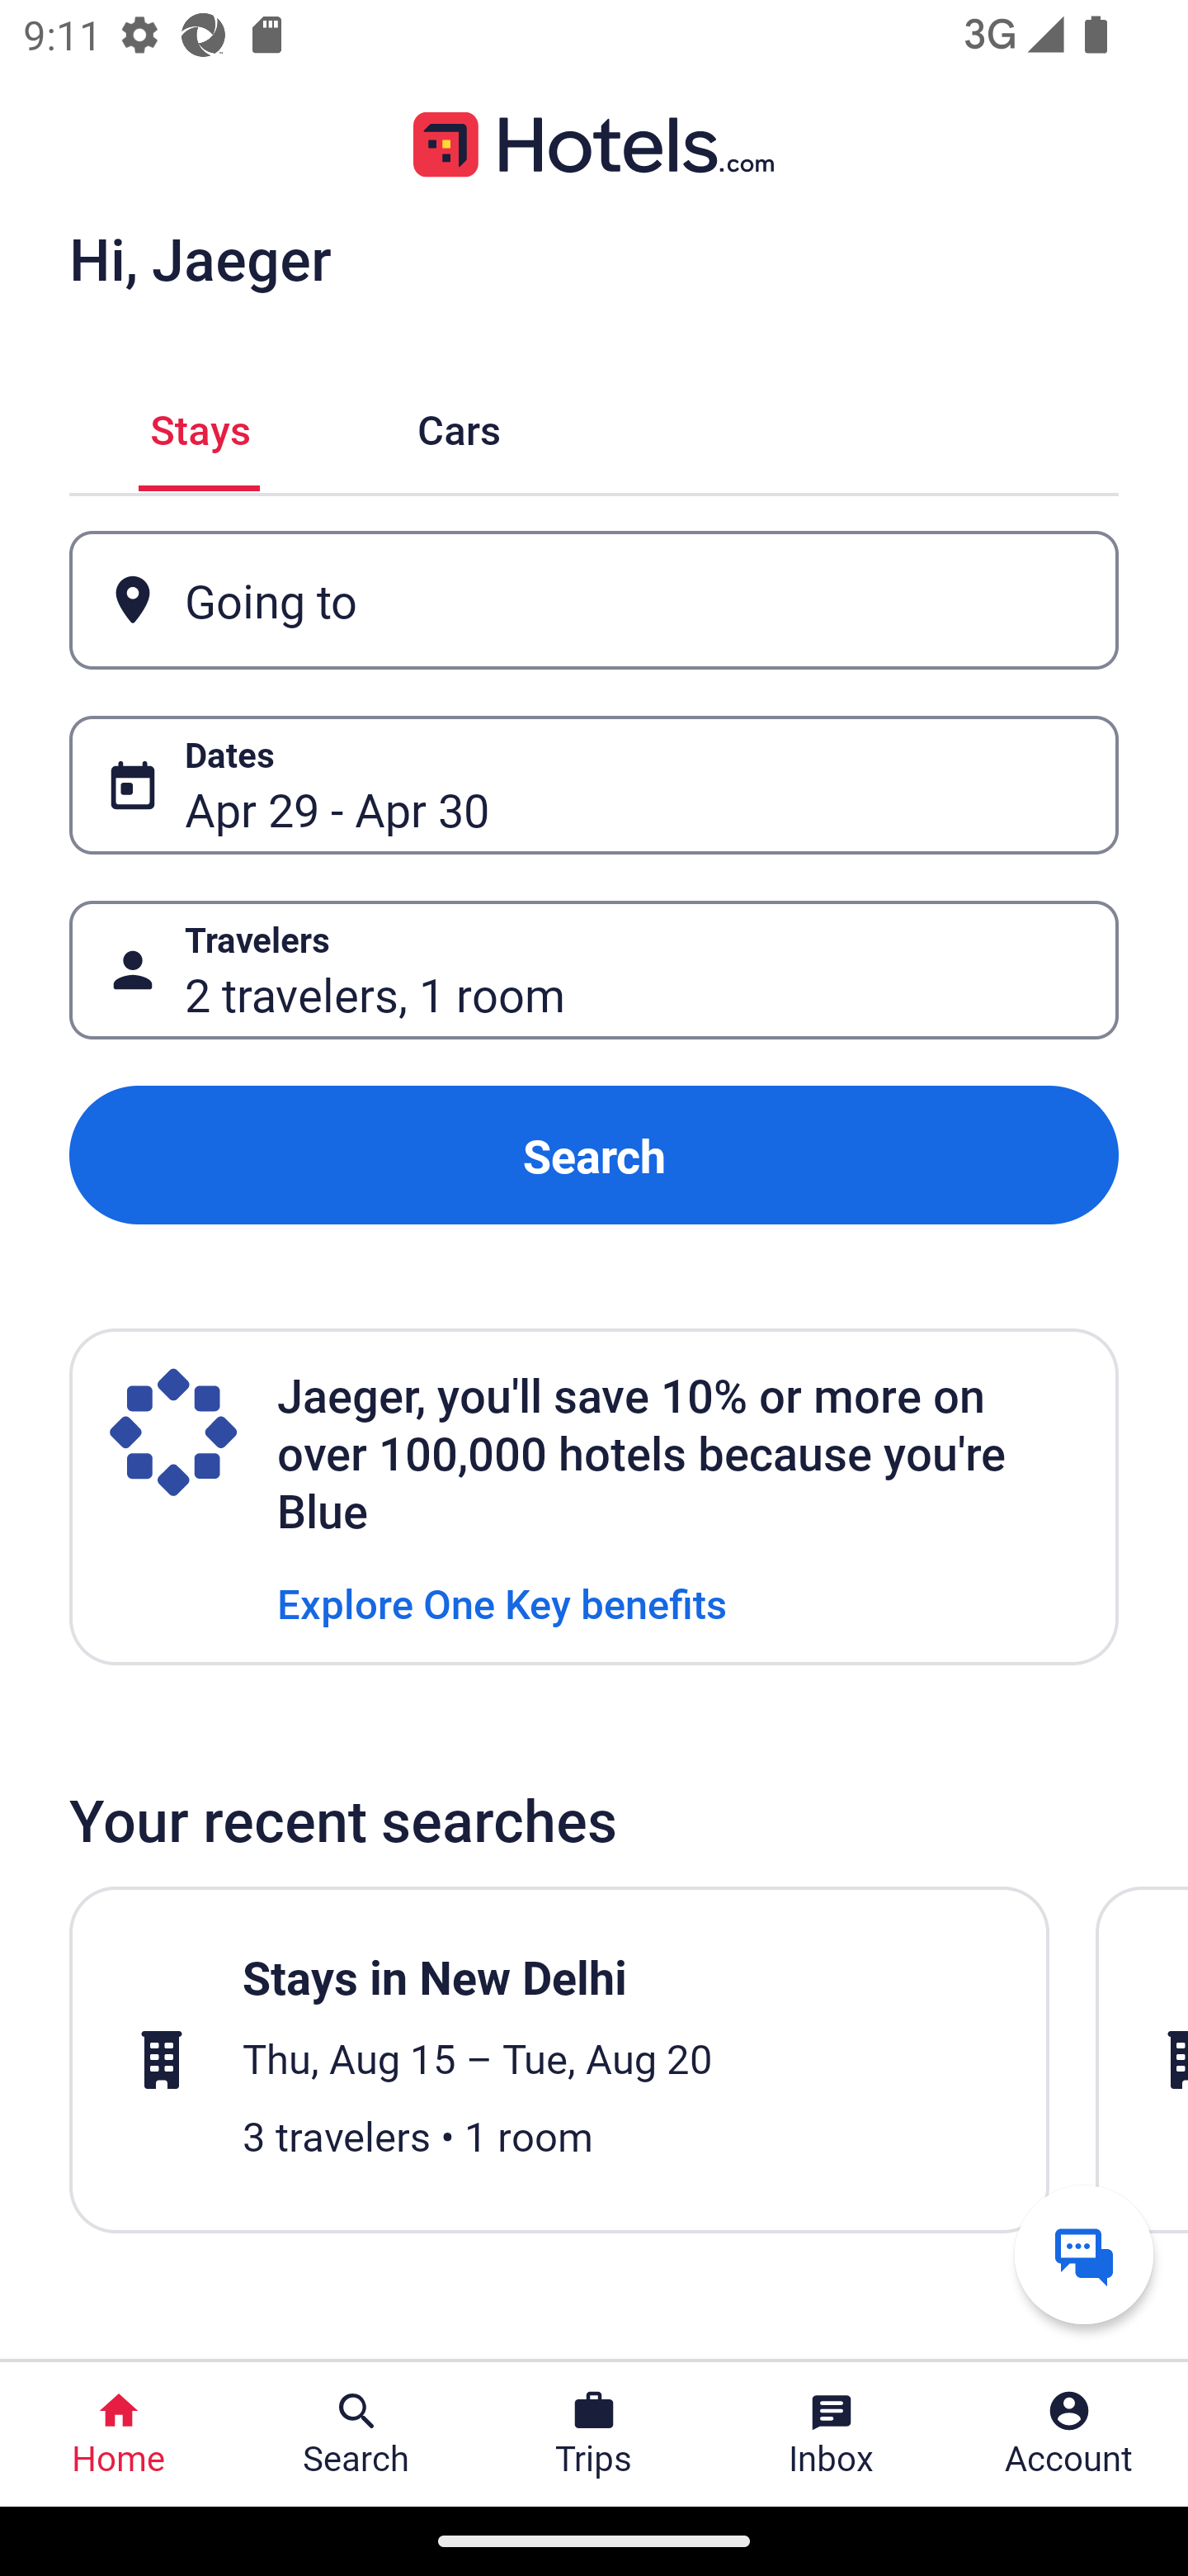 Image resolution: width=1188 pixels, height=2576 pixels. Describe the element at coordinates (594, 1154) in the screenshot. I see `Search` at that location.